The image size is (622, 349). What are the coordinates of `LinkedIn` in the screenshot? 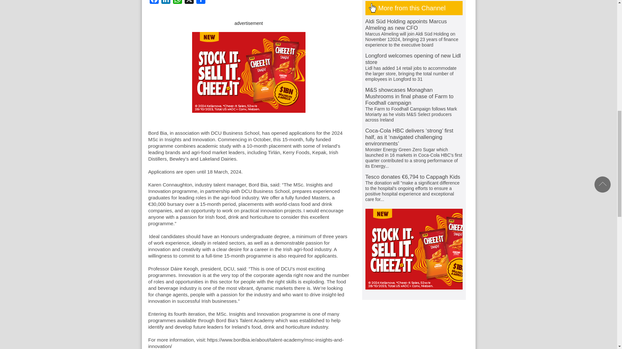 It's located at (166, 3).